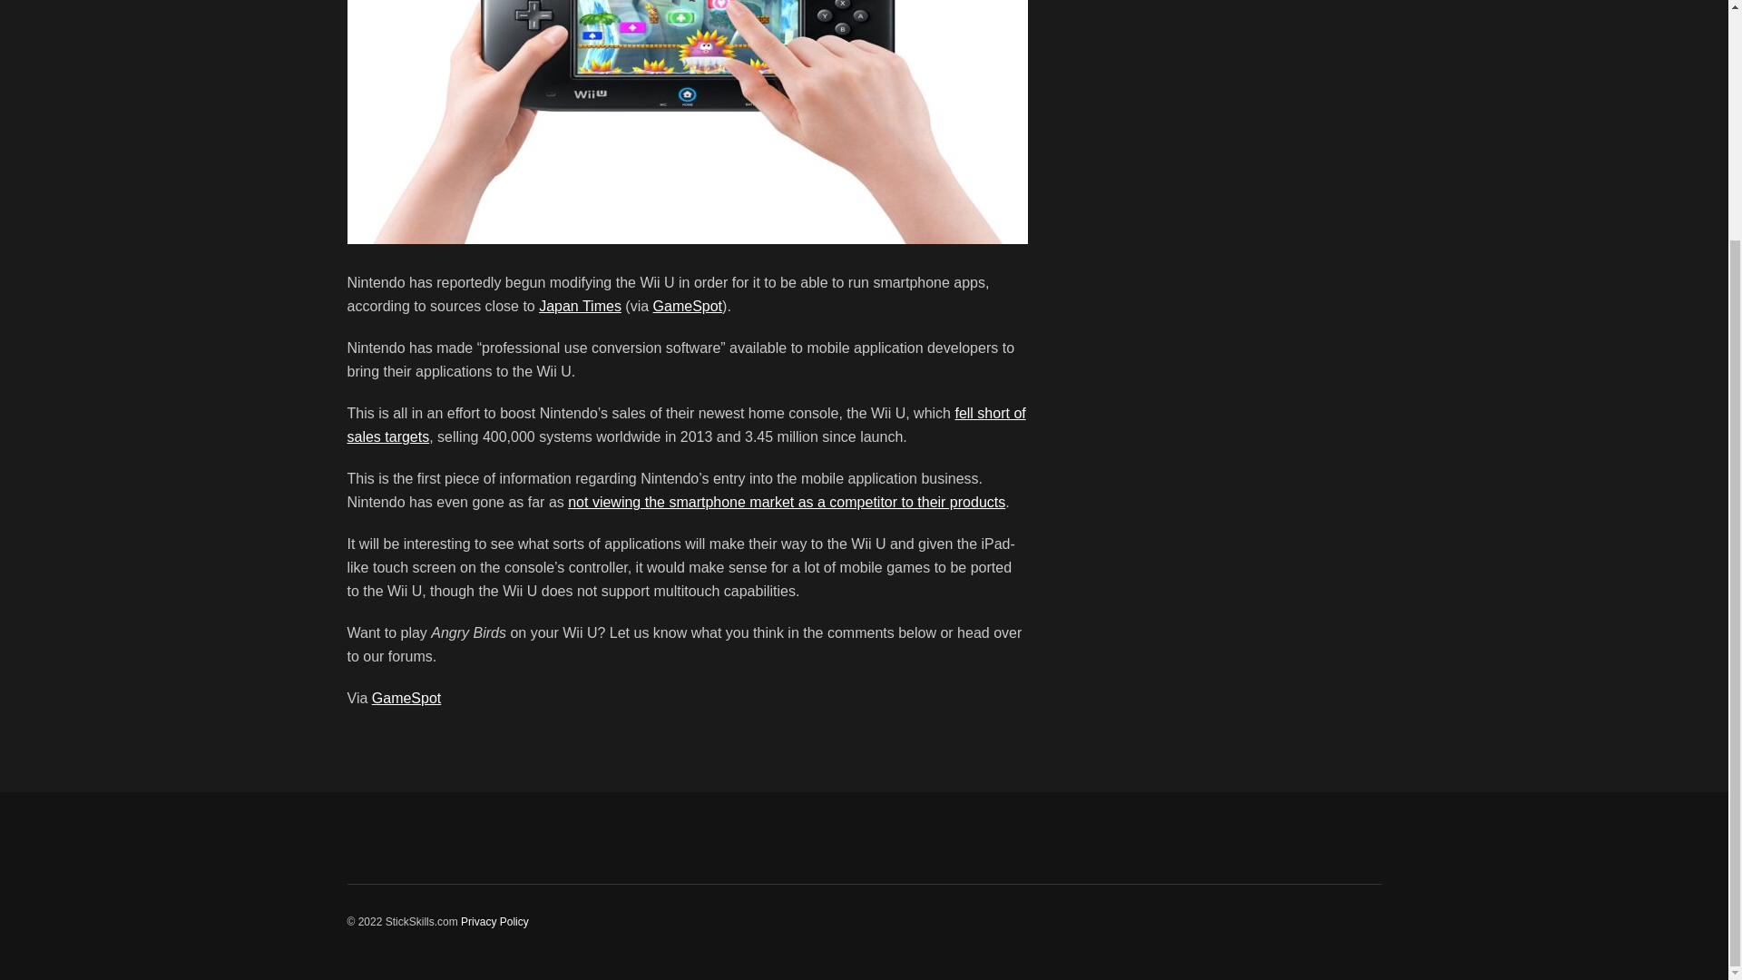  Describe the element at coordinates (580, 306) in the screenshot. I see `Japan Times` at that location.